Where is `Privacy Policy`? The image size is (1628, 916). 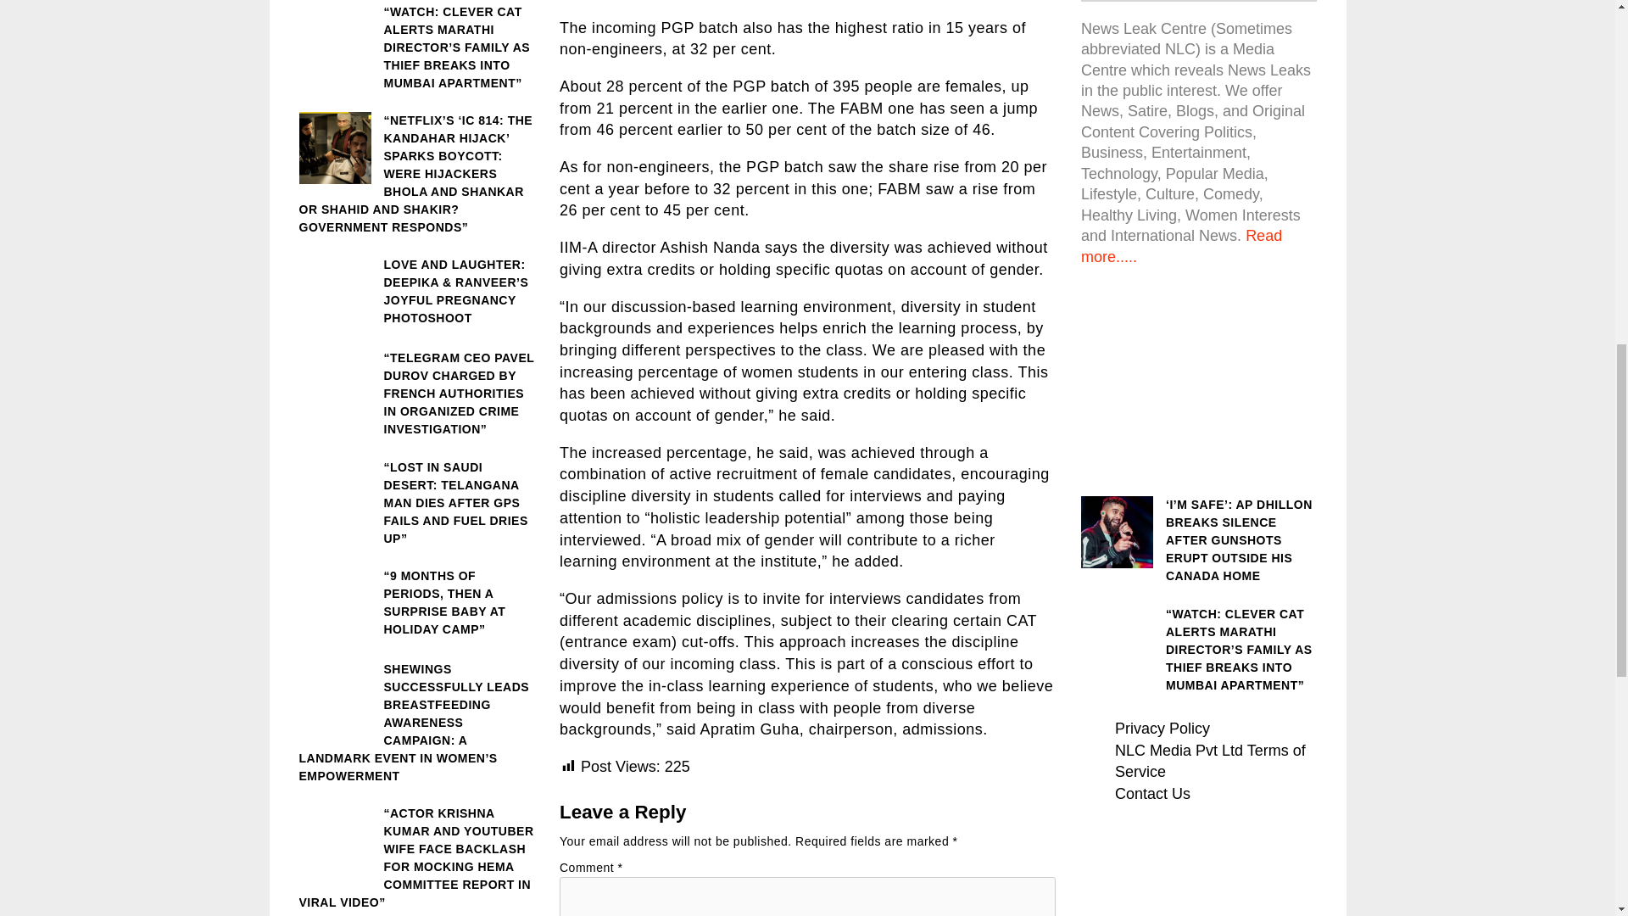
Privacy Policy is located at coordinates (1162, 728).